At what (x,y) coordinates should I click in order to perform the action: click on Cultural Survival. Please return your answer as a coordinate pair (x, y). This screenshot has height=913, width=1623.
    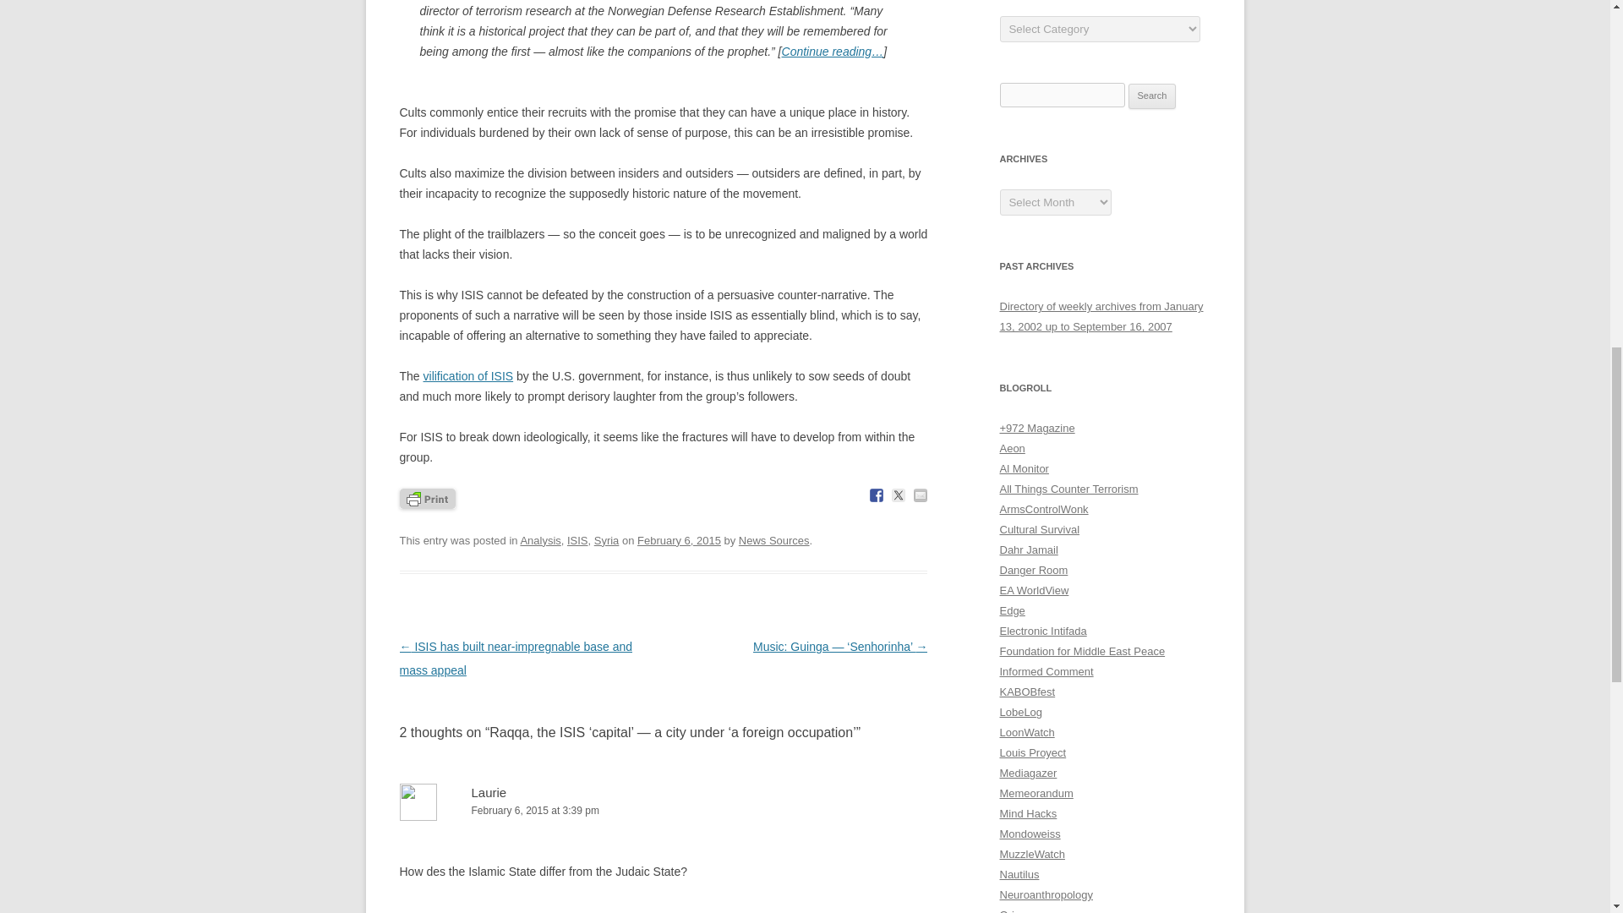
    Looking at the image, I should click on (1039, 529).